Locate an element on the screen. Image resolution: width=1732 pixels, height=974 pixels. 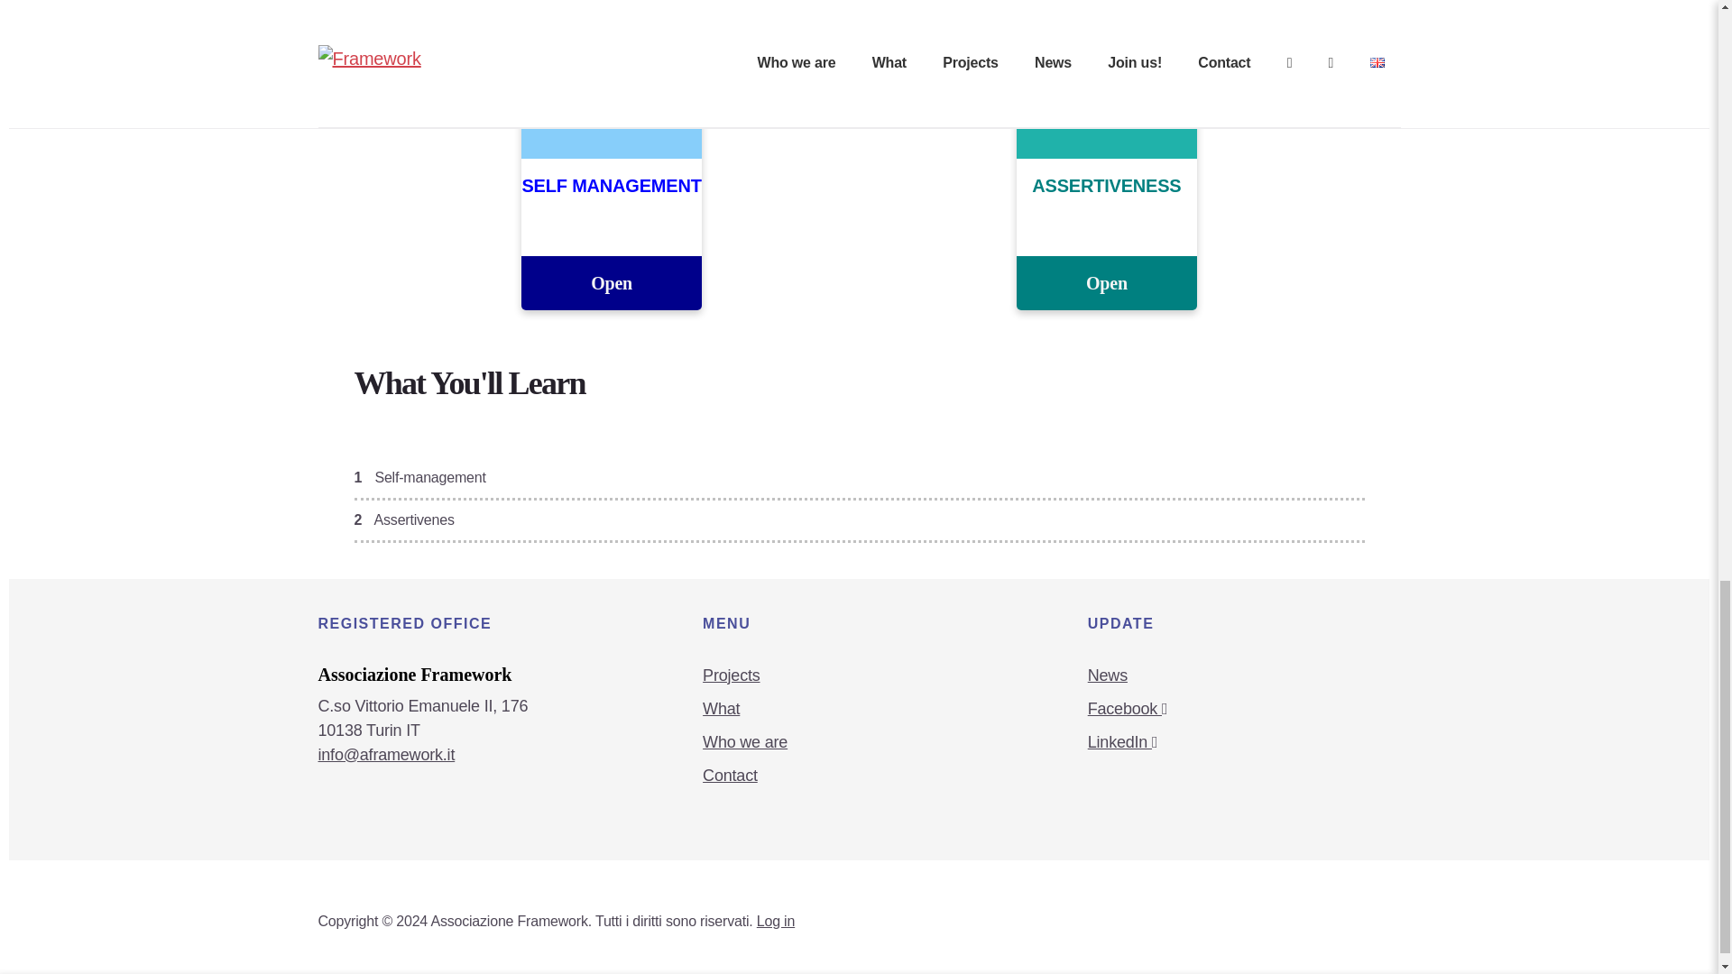
Projects is located at coordinates (731, 675).